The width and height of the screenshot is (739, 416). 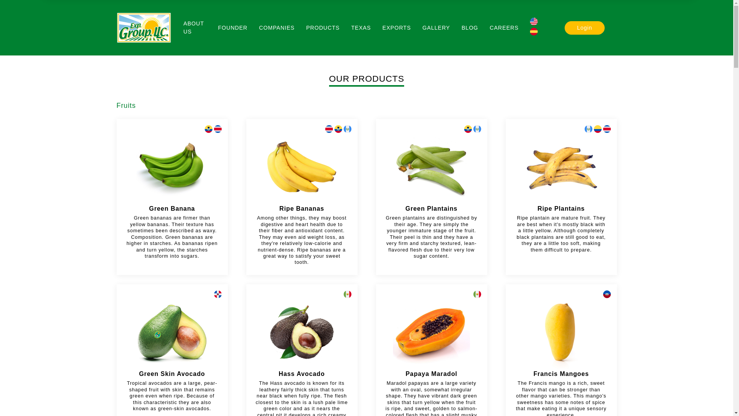 What do you see at coordinates (584, 27) in the screenshot?
I see `Login` at bounding box center [584, 27].